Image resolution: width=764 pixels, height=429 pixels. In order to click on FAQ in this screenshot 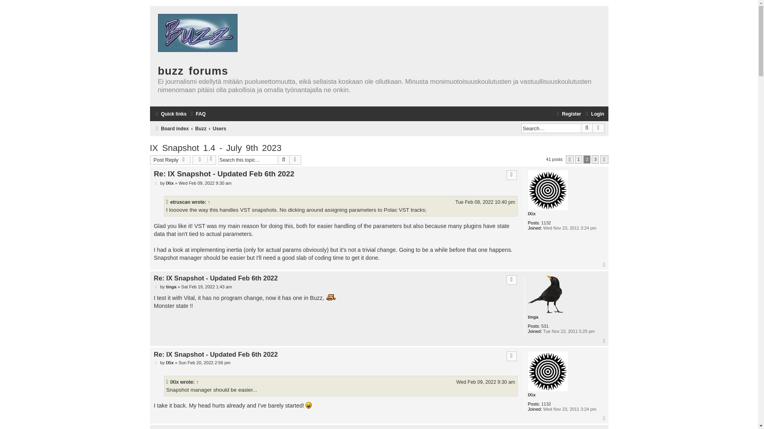, I will do `click(197, 114)`.